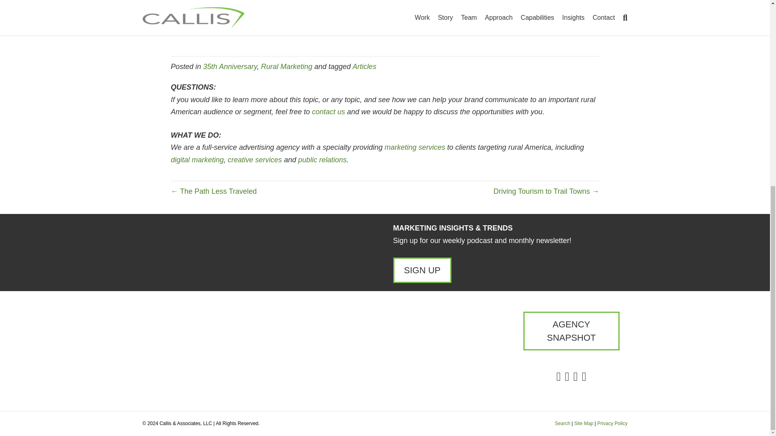 The image size is (776, 436). What do you see at coordinates (364, 66) in the screenshot?
I see `Articles` at bounding box center [364, 66].